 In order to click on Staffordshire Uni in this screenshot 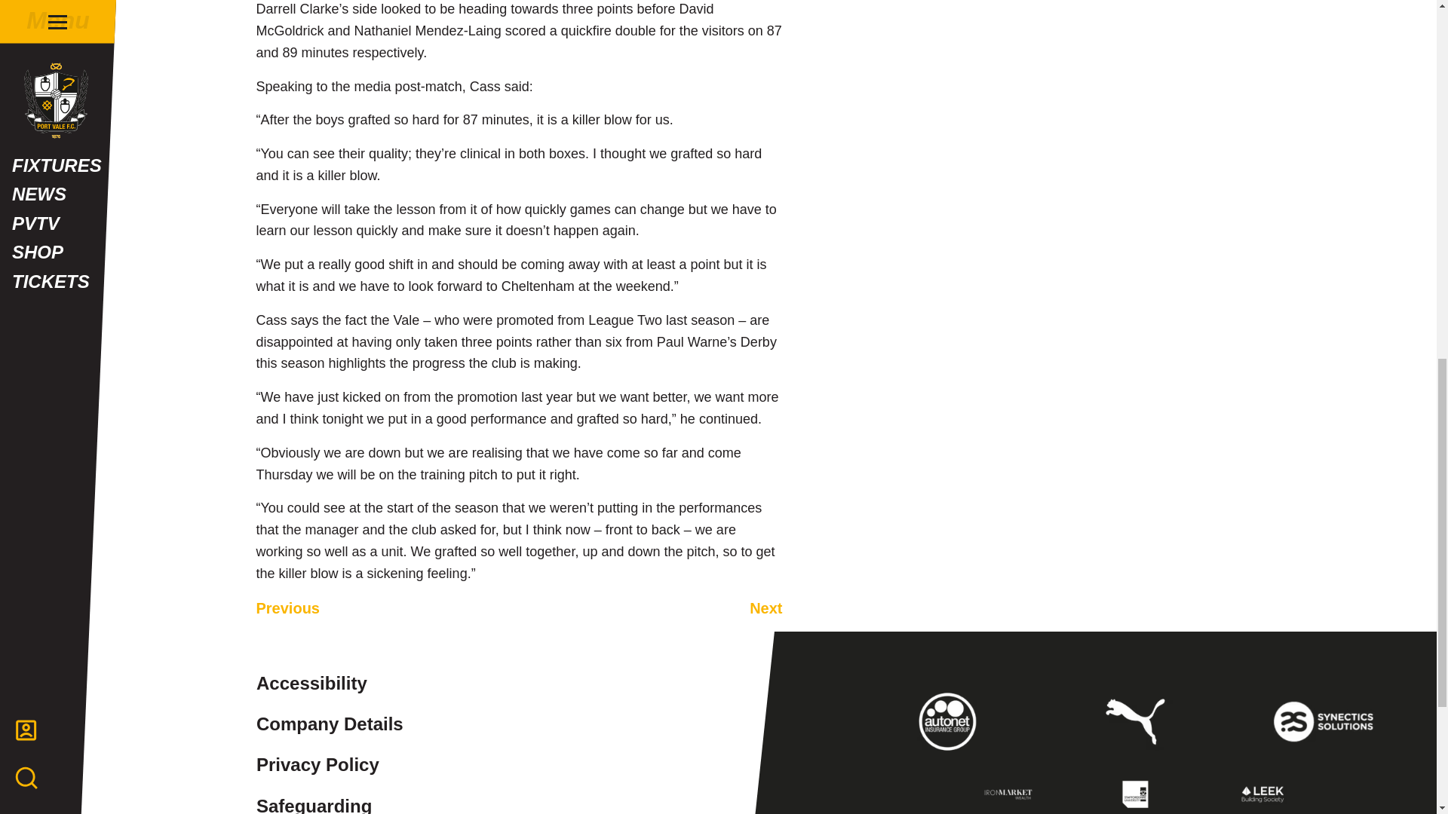, I will do `click(1135, 794)`.